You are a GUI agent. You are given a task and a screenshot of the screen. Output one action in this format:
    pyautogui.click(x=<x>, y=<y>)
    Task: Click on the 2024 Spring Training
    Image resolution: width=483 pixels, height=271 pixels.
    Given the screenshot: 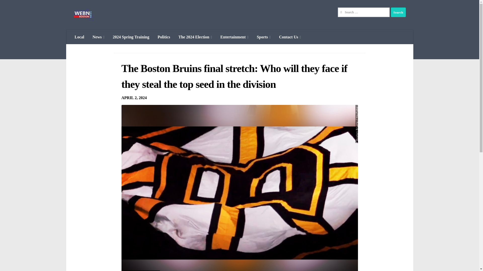 What is the action you would take?
    pyautogui.click(x=131, y=37)
    